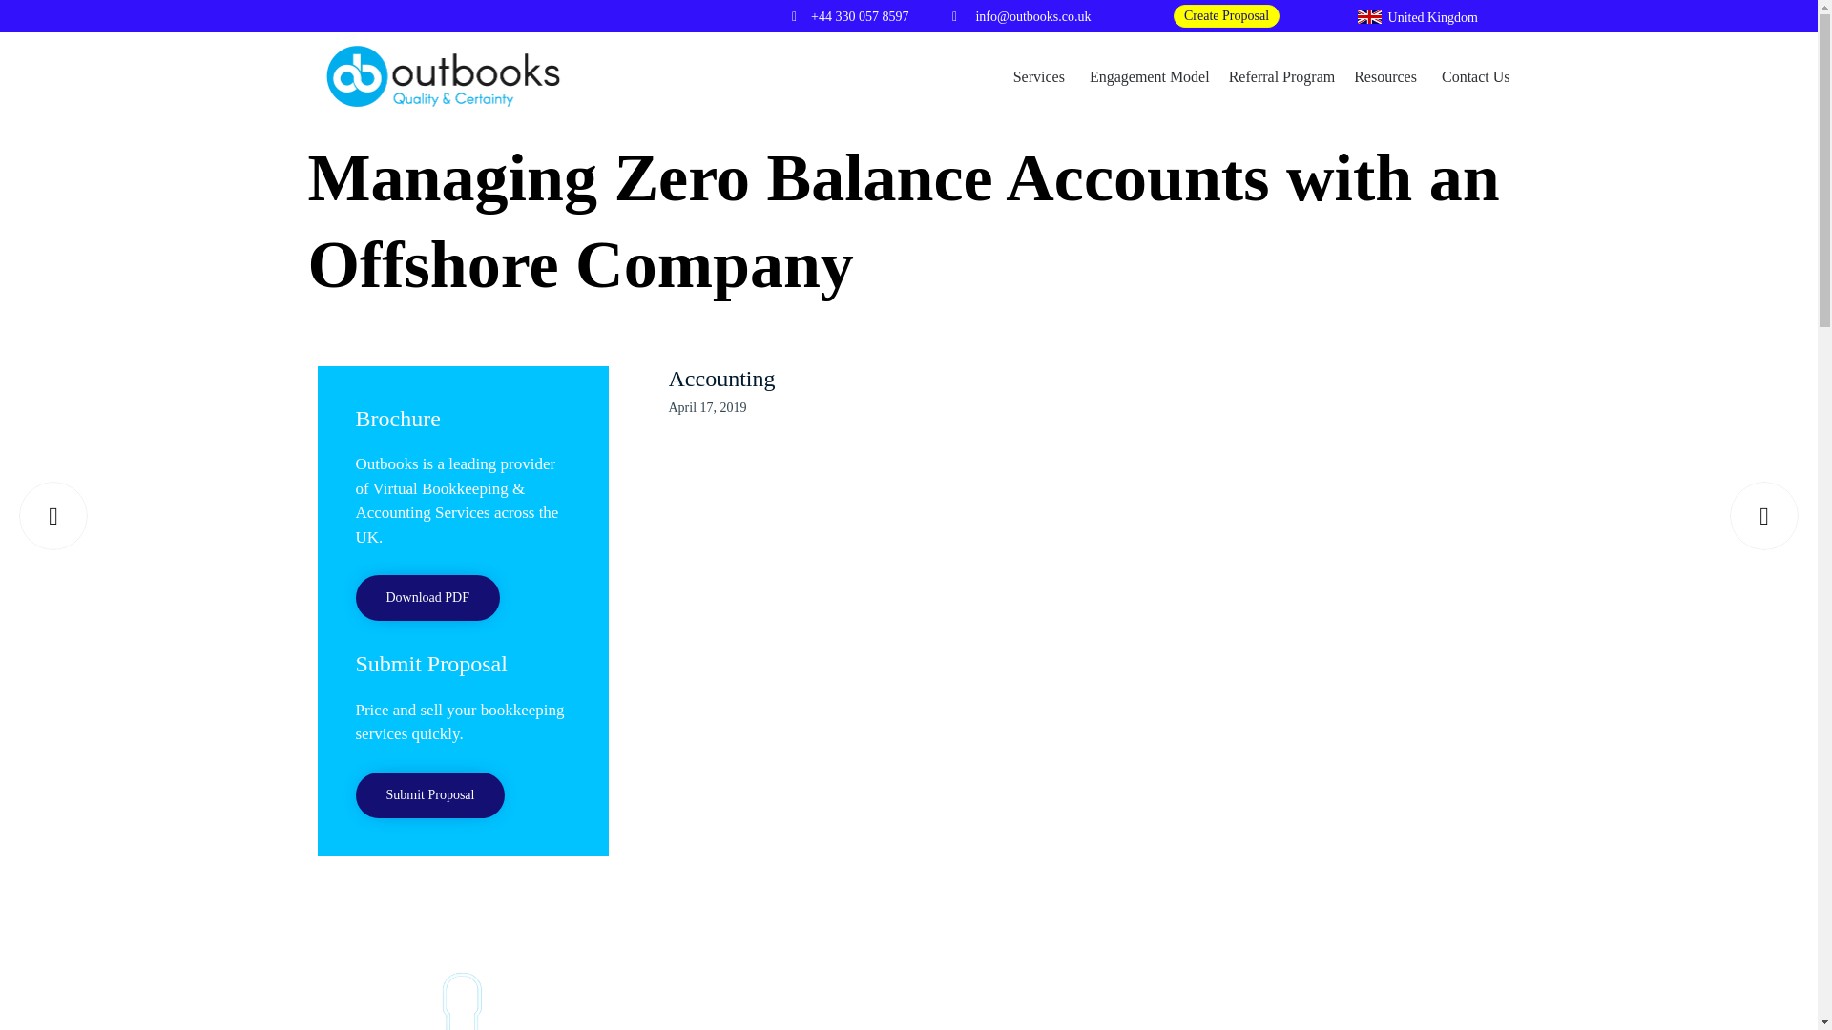  What do you see at coordinates (721, 380) in the screenshot?
I see `Accounting` at bounding box center [721, 380].